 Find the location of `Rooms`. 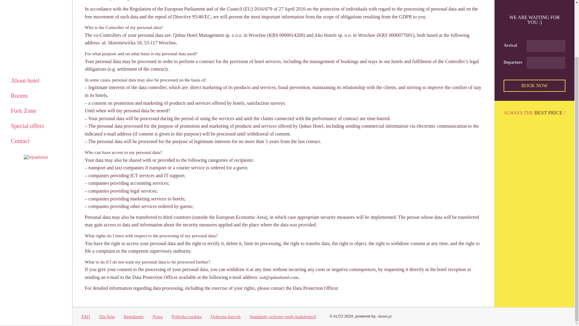

Rooms is located at coordinates (36, 31).